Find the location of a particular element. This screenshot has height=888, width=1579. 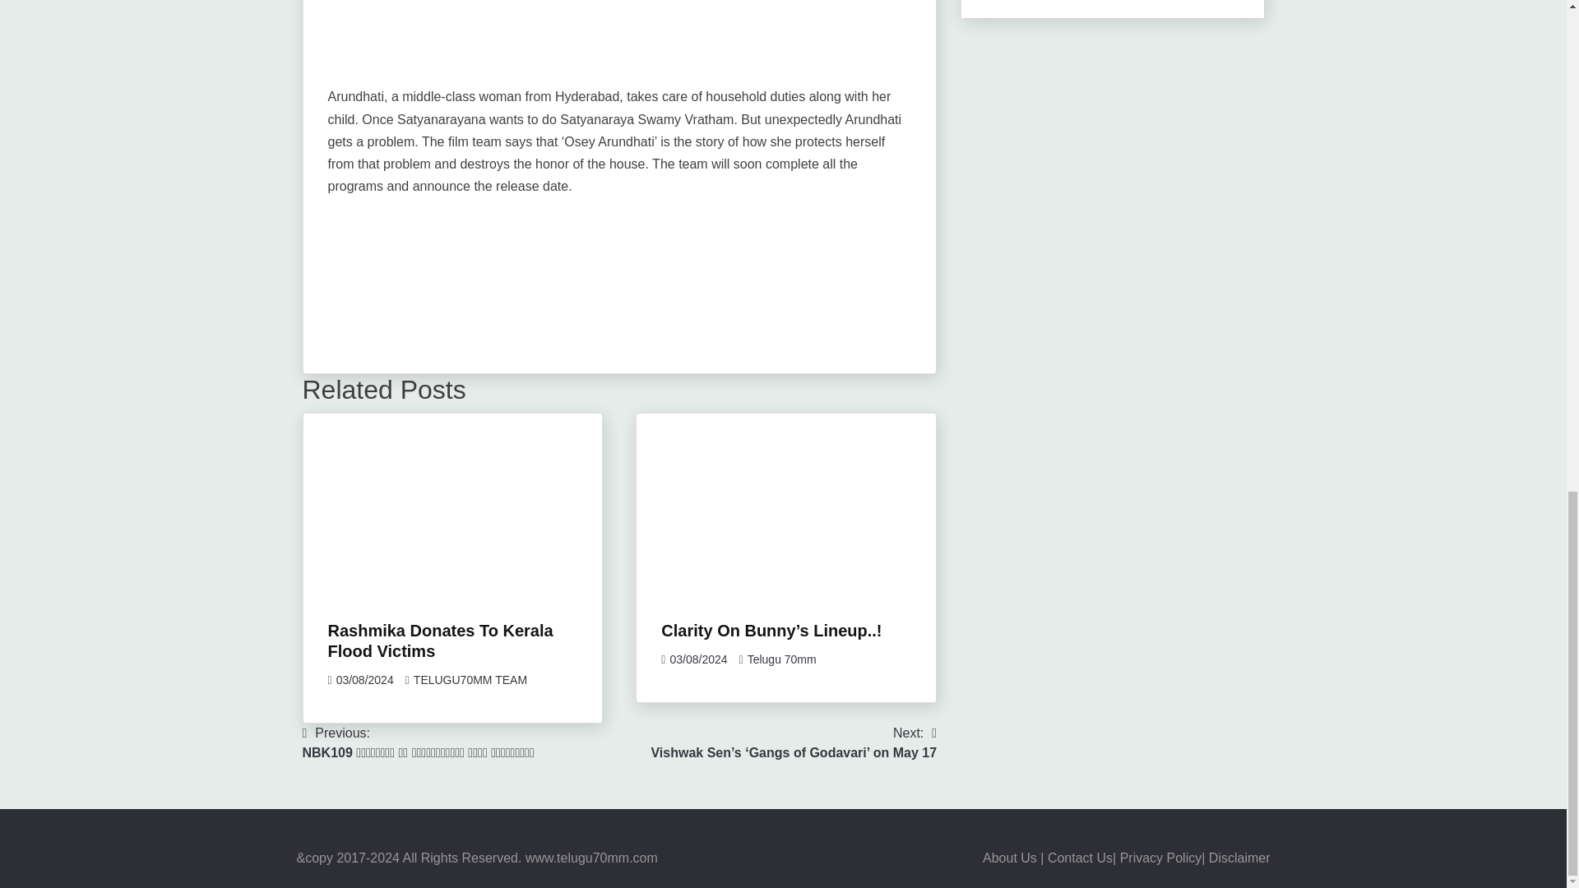

Telugu 70mm is located at coordinates (781, 659).